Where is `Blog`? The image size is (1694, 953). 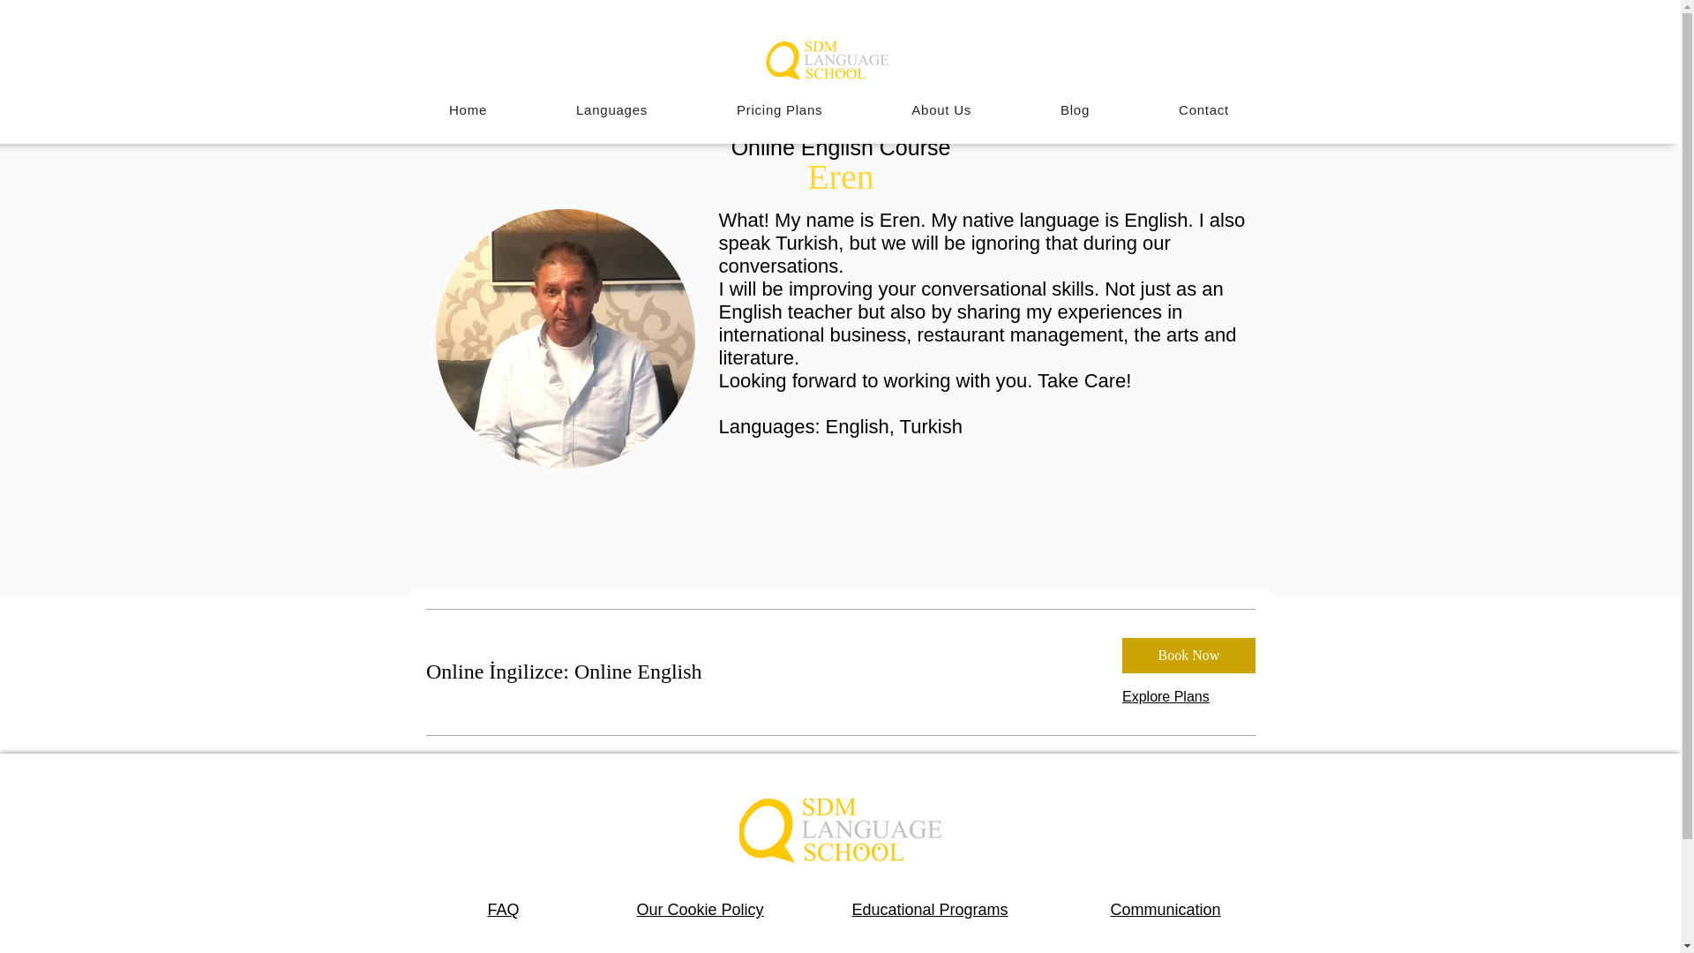
Blog is located at coordinates (1075, 109).